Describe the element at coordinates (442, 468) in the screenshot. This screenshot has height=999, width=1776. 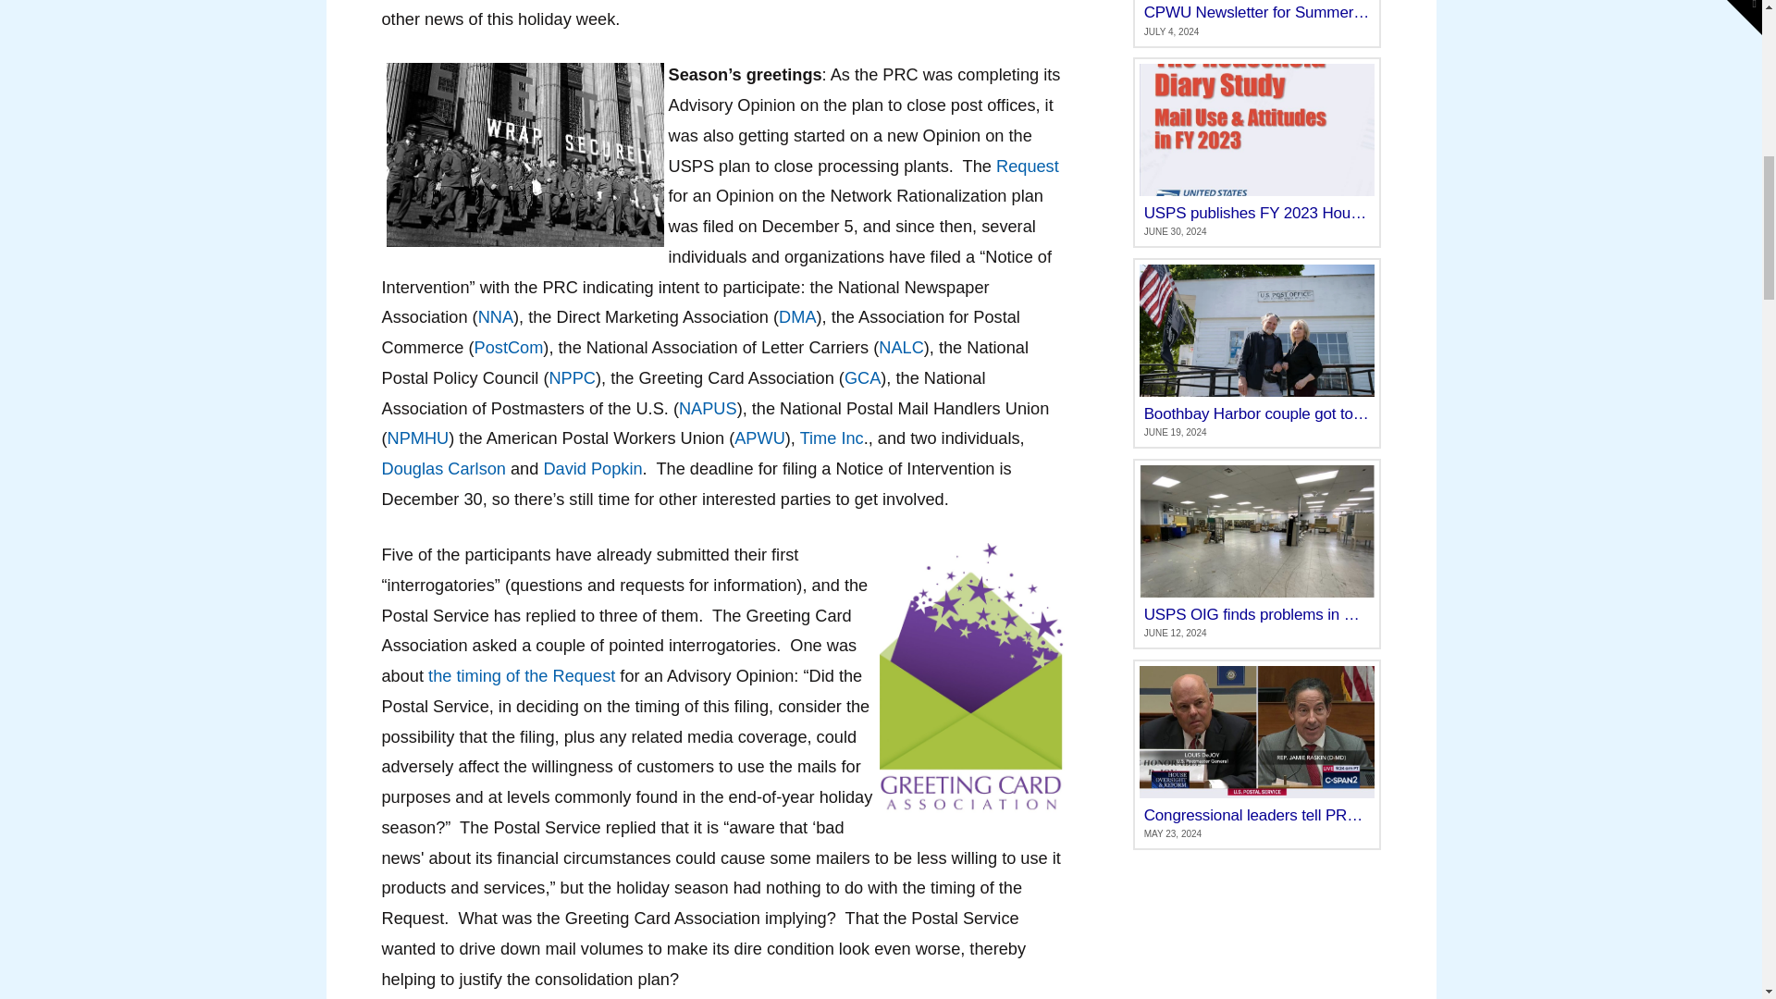
I see `Douglas Carlson` at that location.